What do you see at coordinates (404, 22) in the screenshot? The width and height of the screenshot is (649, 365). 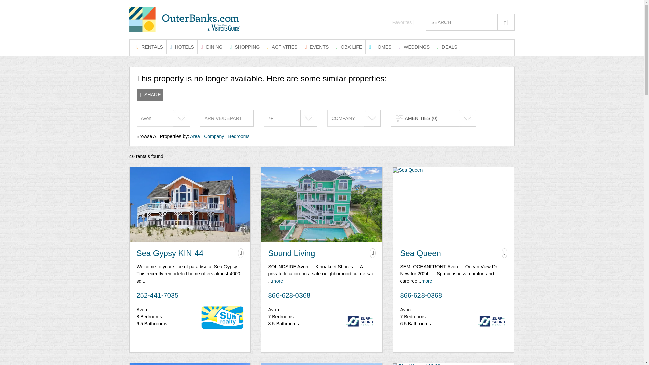 I see `Favorites` at bounding box center [404, 22].